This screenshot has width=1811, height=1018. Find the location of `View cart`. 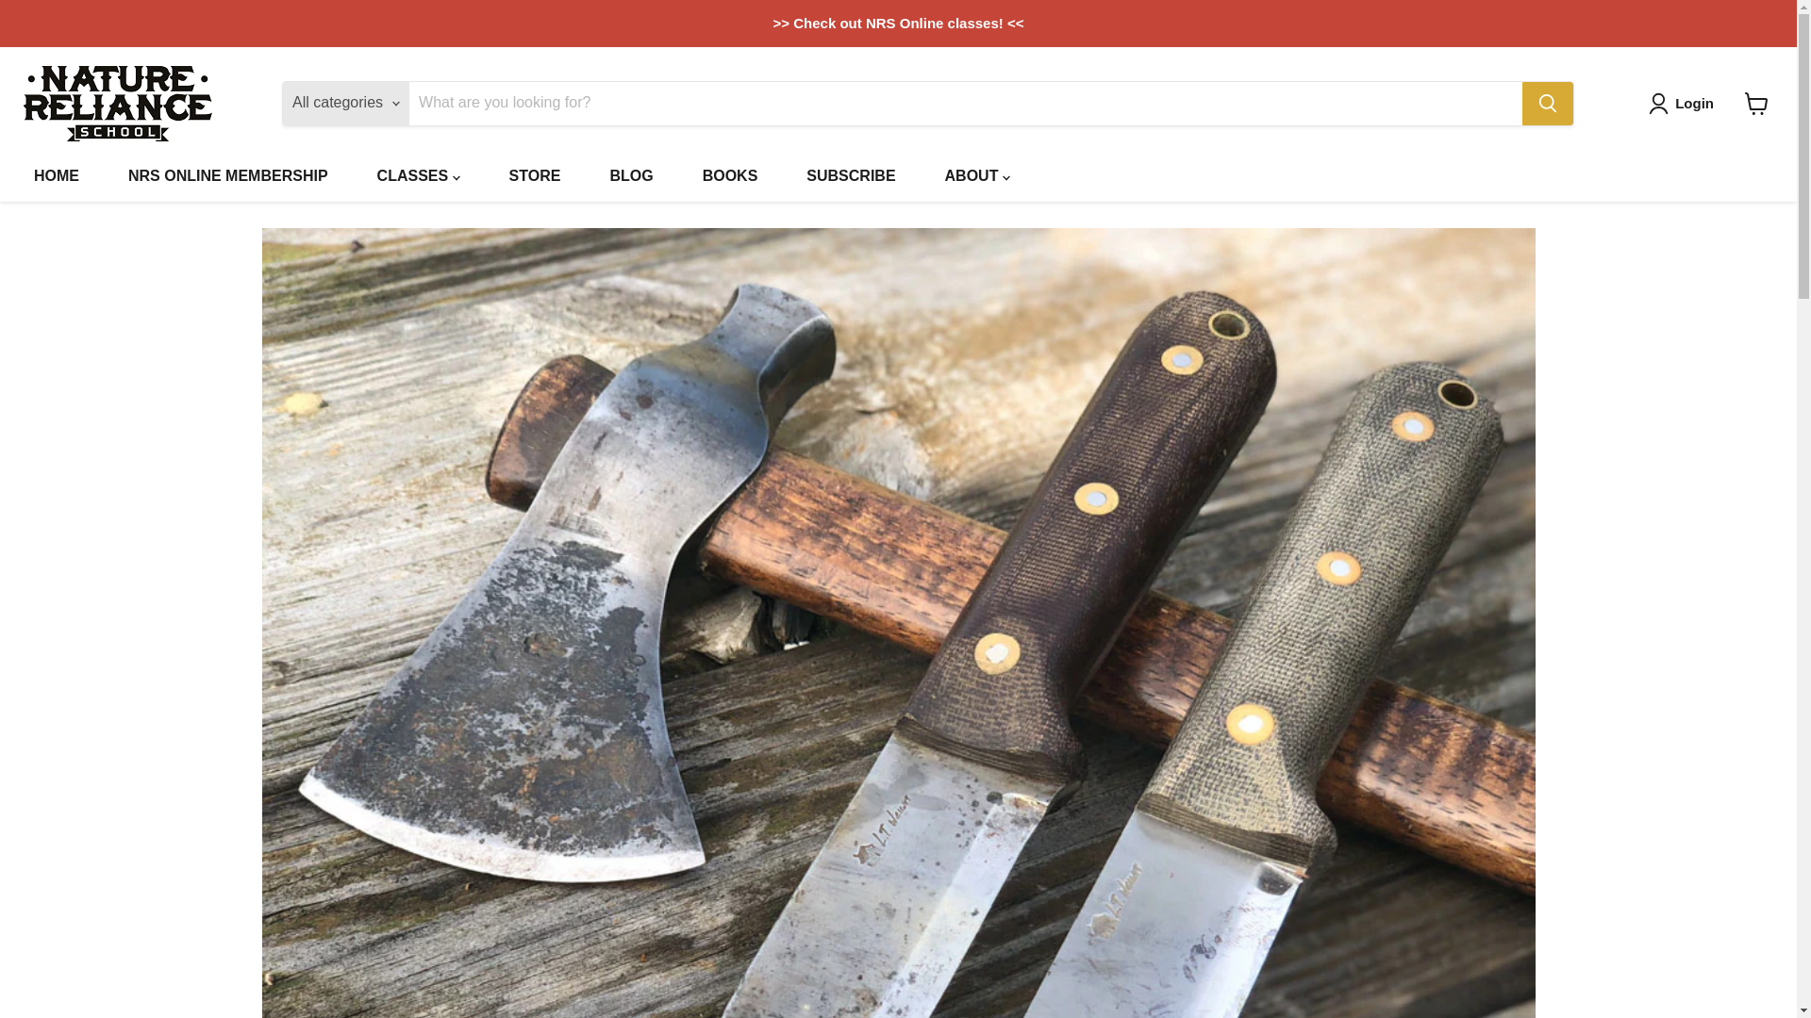

View cart is located at coordinates (1756, 103).